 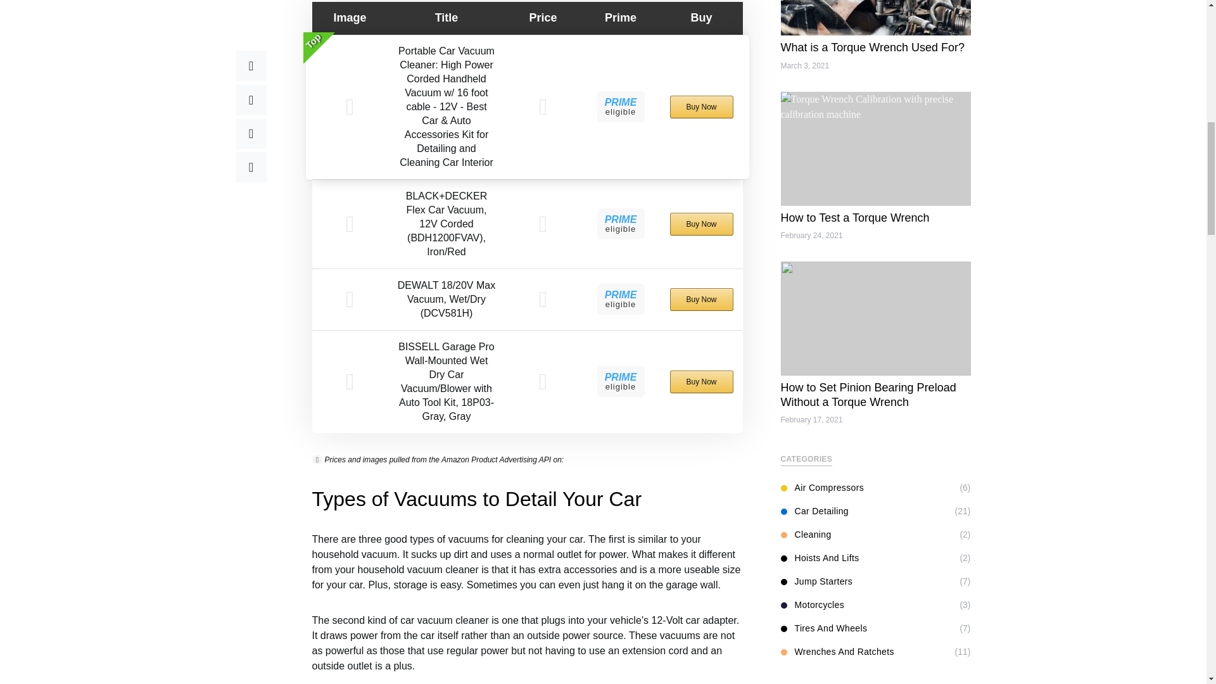 What do you see at coordinates (701, 224) in the screenshot?
I see `Buy Now` at bounding box center [701, 224].